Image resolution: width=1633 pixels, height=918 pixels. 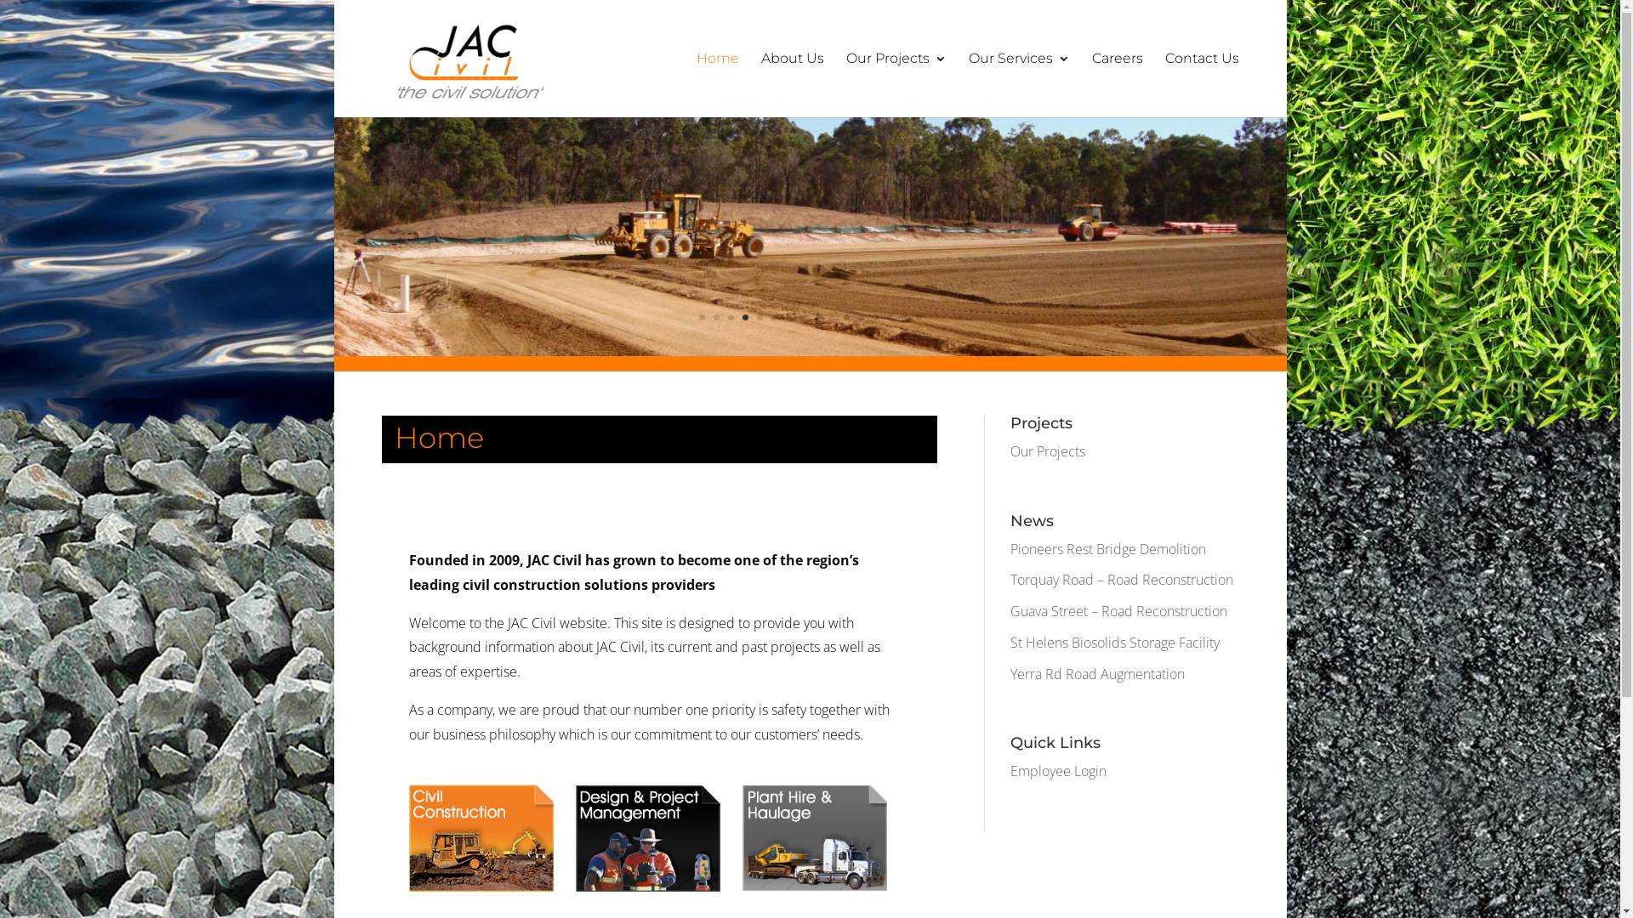 What do you see at coordinates (1115, 643) in the screenshot?
I see `St Helens Biosolids Storage Facility` at bounding box center [1115, 643].